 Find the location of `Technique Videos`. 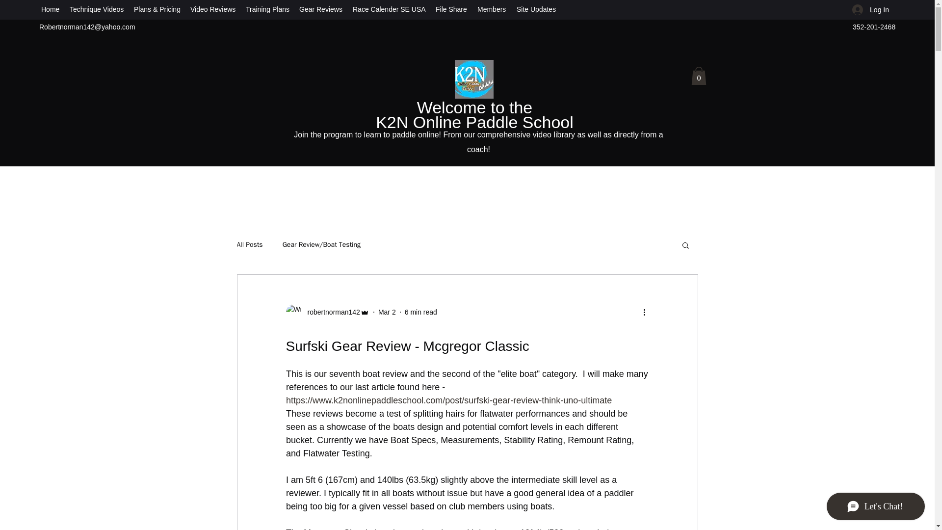

Technique Videos is located at coordinates (97, 9).